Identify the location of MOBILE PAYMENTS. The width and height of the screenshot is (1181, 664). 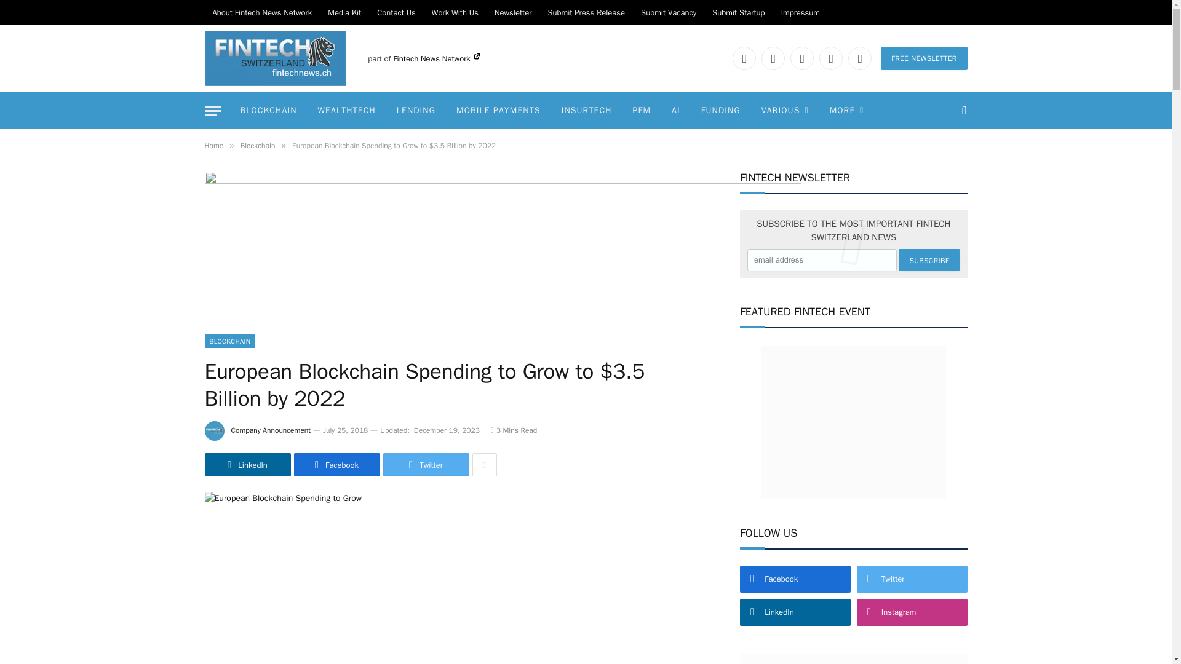
(498, 111).